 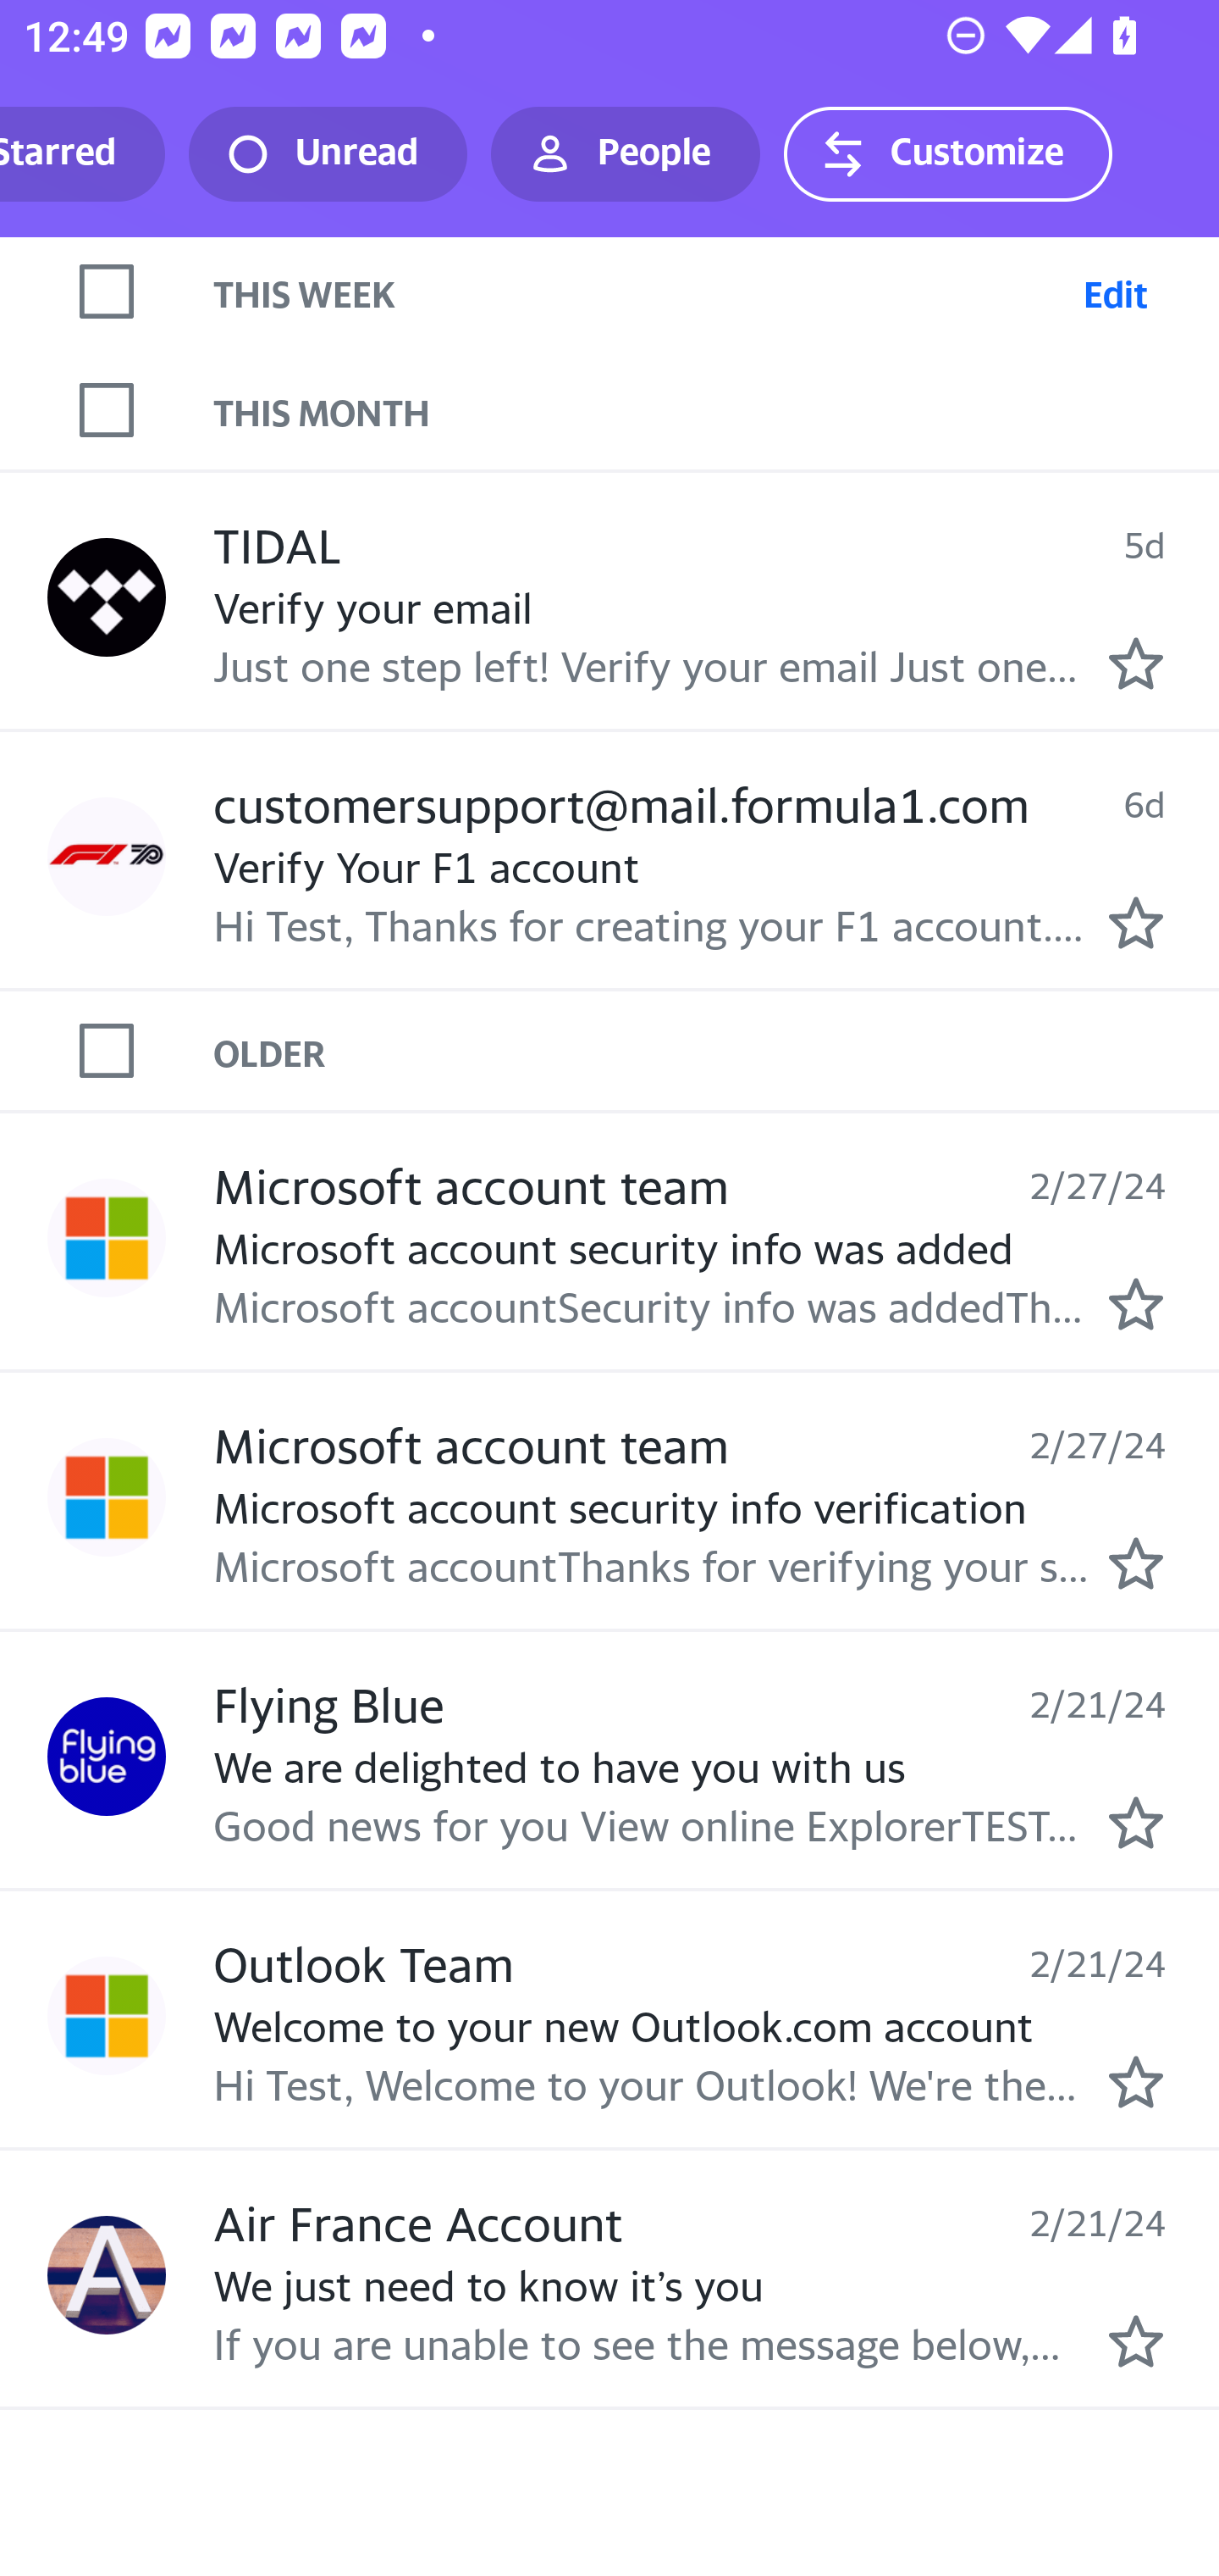 I want to click on Customize, so click(x=947, y=154).